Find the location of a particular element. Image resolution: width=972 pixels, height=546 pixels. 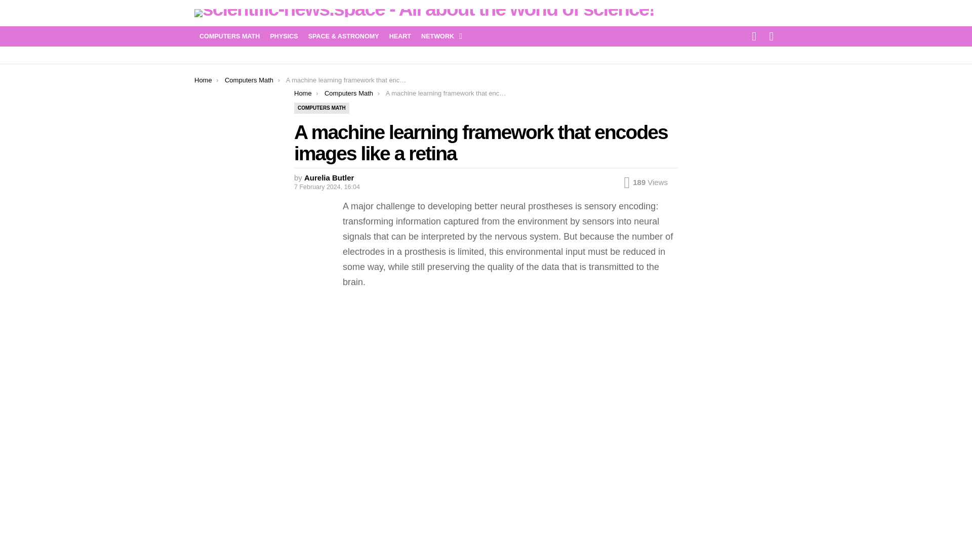

HEART is located at coordinates (400, 36).